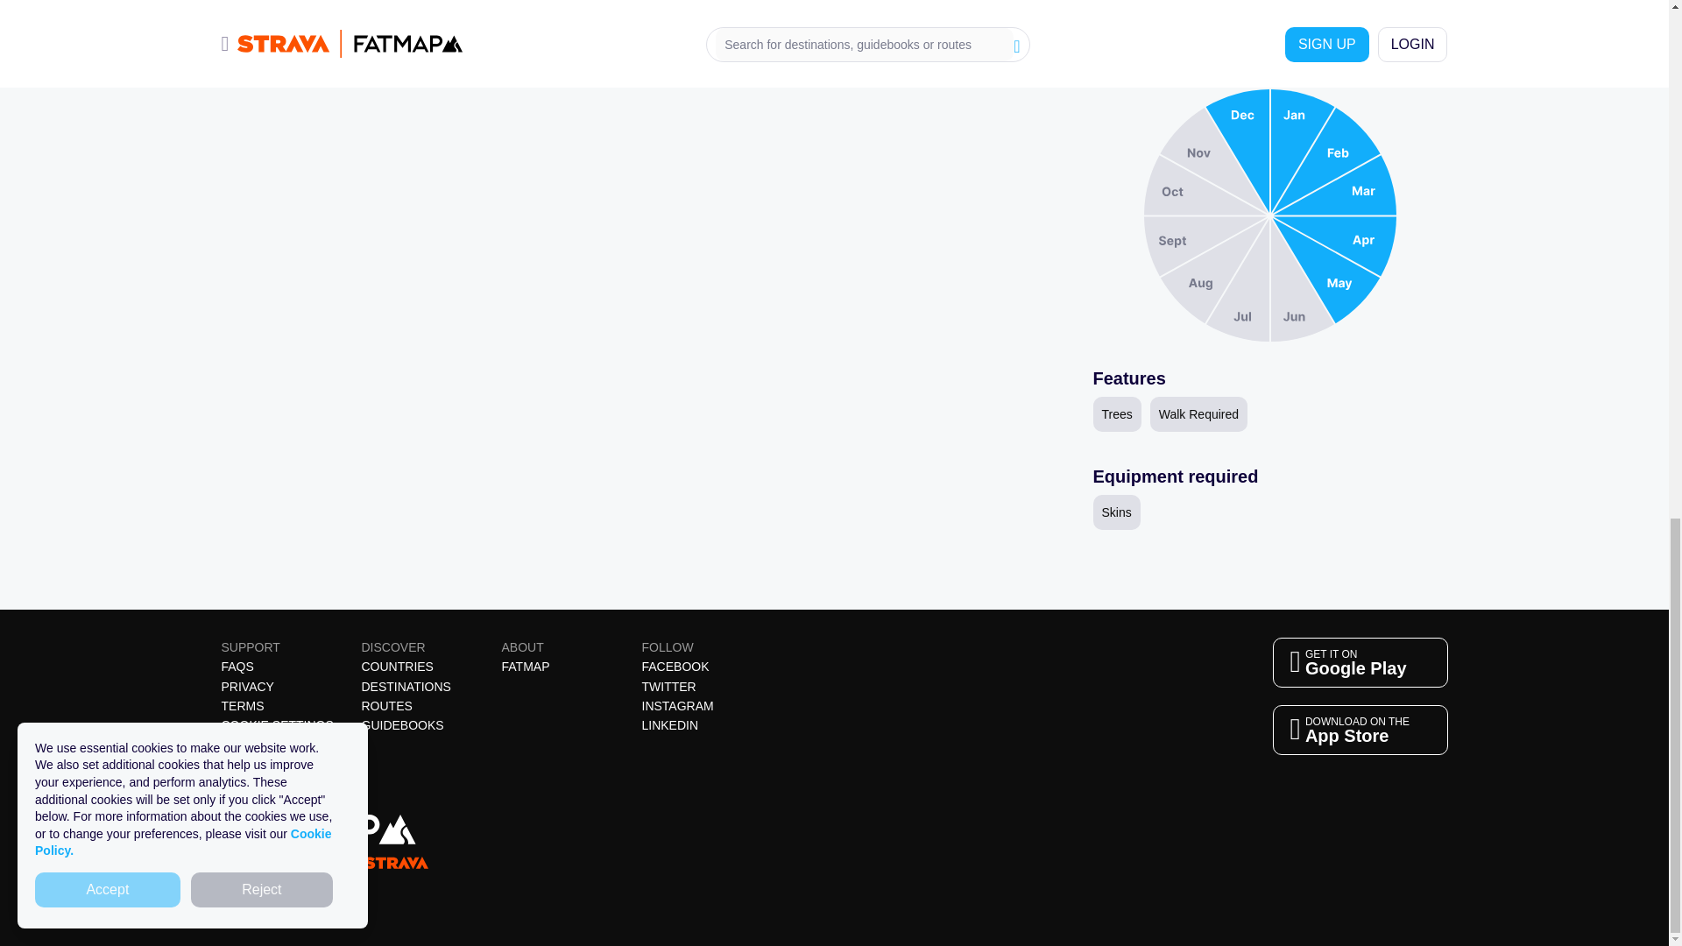 This screenshot has width=1682, height=946. Describe the element at coordinates (277, 724) in the screenshot. I see `ROUTES` at that location.